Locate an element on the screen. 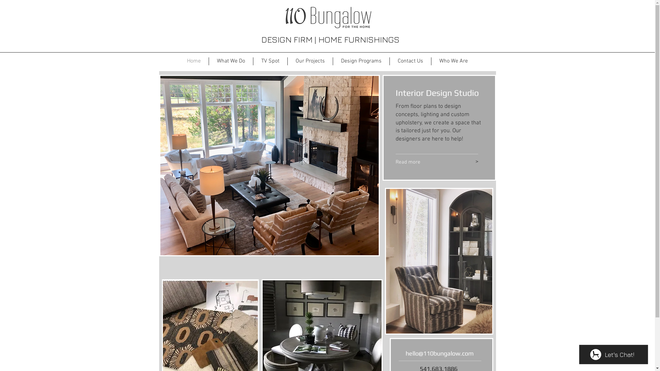  Who We Are is located at coordinates (453, 61).